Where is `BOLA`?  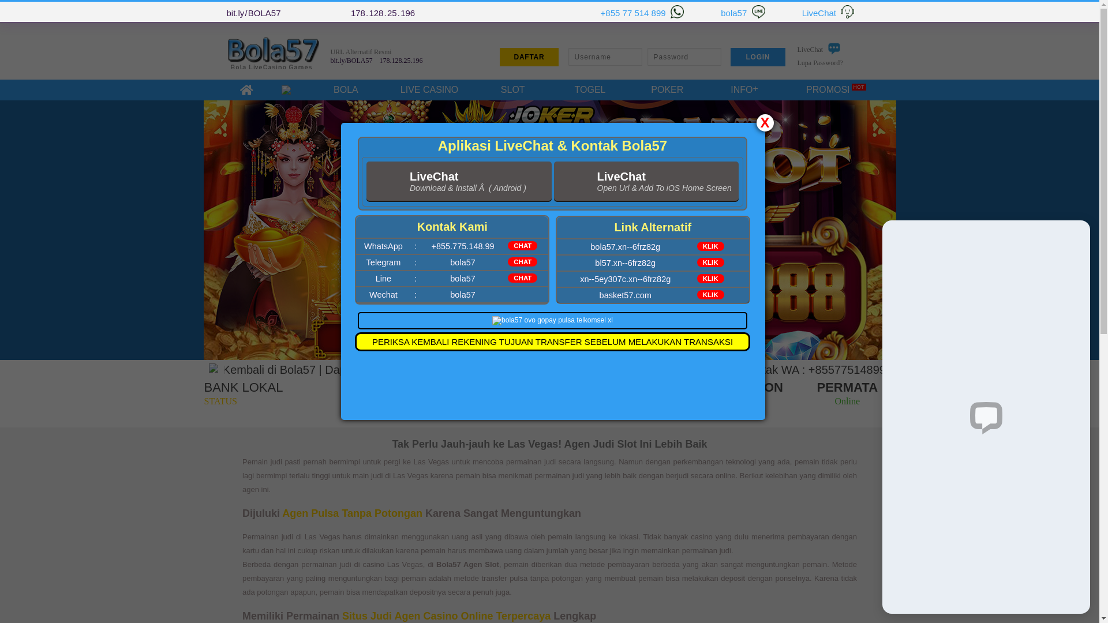
BOLA is located at coordinates (346, 90).